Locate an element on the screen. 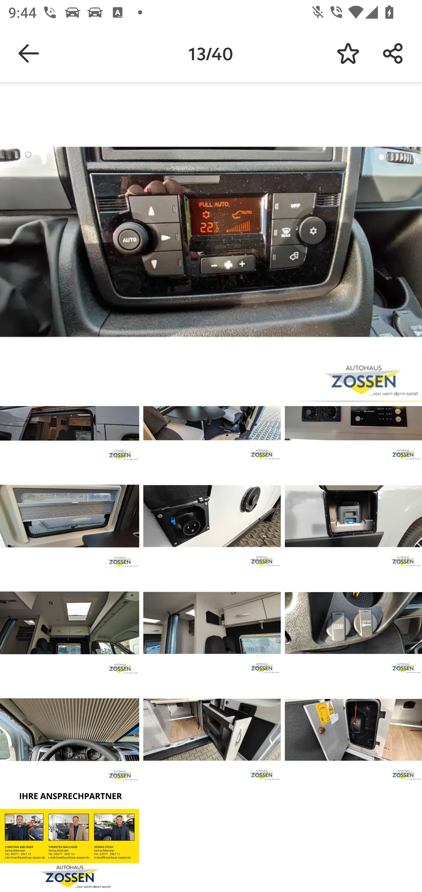 The width and height of the screenshot is (422, 892). image is located at coordinates (212, 516).